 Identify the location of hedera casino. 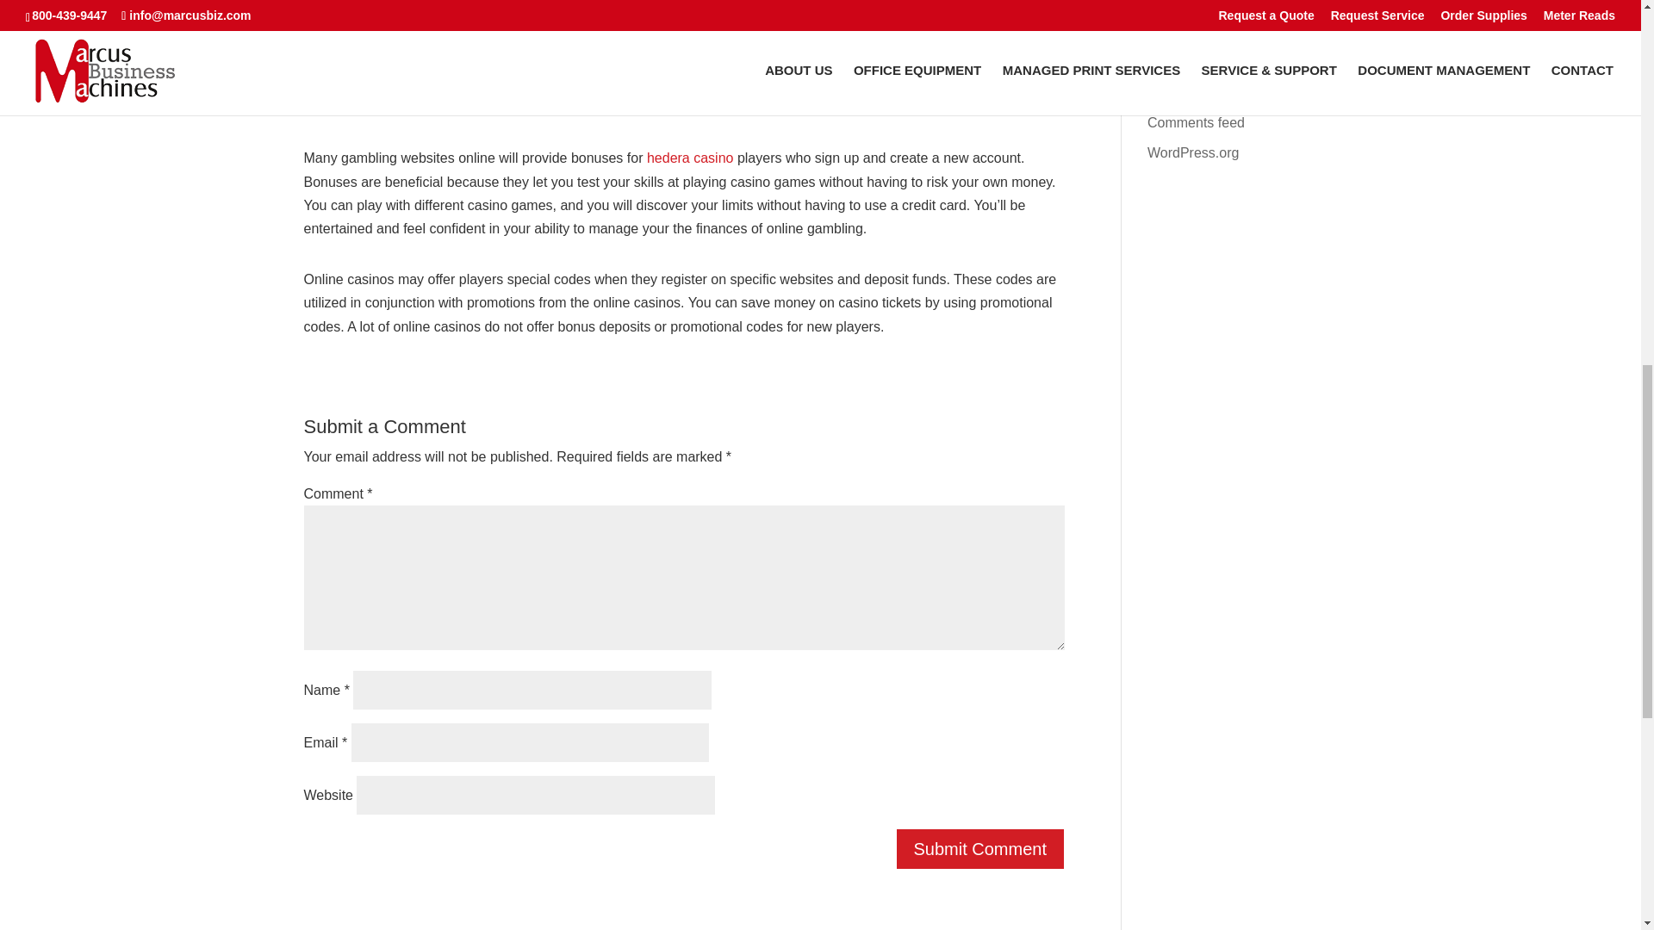
(690, 158).